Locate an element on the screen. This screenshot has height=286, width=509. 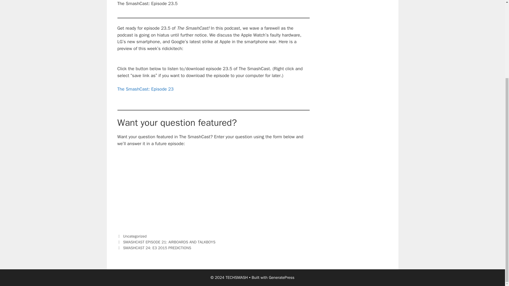
The SmashCast: Episode 23 is located at coordinates (145, 89).